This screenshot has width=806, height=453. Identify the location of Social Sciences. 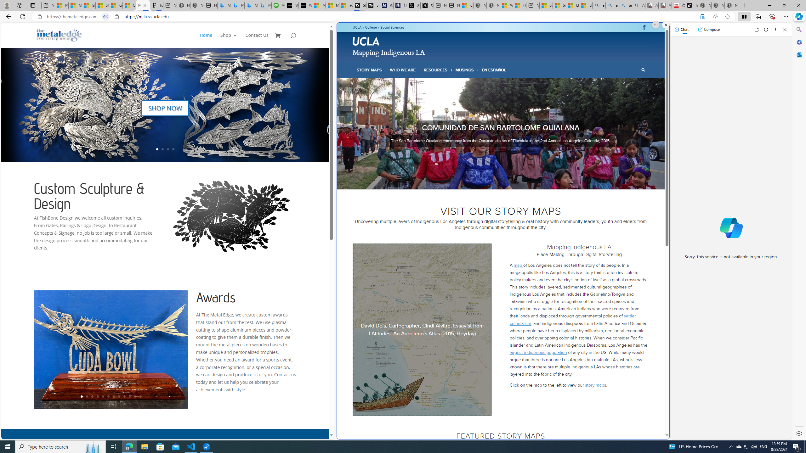
(392, 27).